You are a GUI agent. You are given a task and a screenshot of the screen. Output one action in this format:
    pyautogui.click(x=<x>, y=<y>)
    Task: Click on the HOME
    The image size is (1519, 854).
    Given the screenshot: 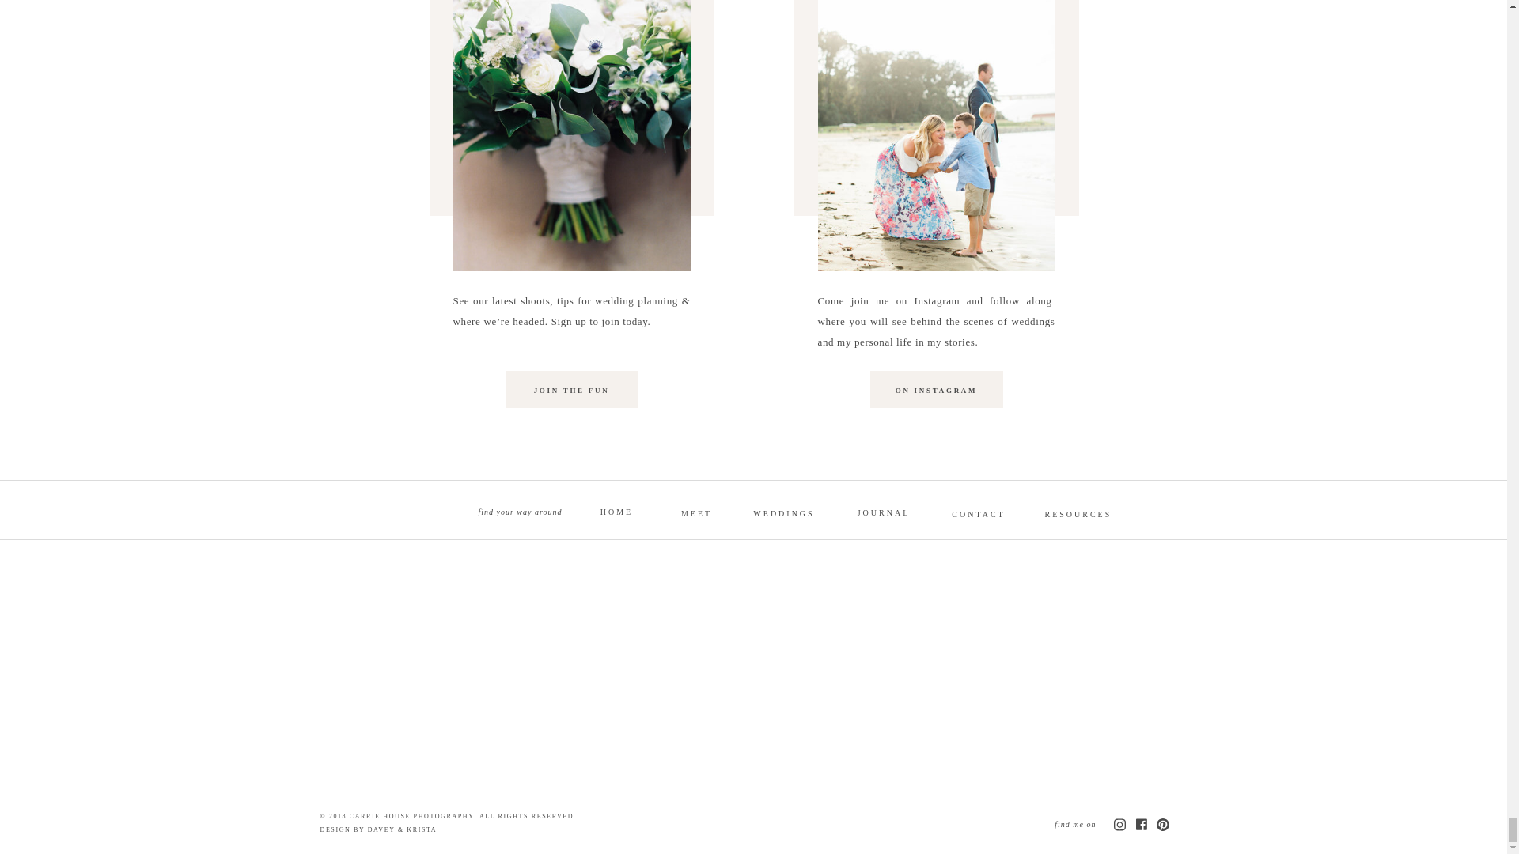 What is the action you would take?
    pyautogui.click(x=617, y=510)
    